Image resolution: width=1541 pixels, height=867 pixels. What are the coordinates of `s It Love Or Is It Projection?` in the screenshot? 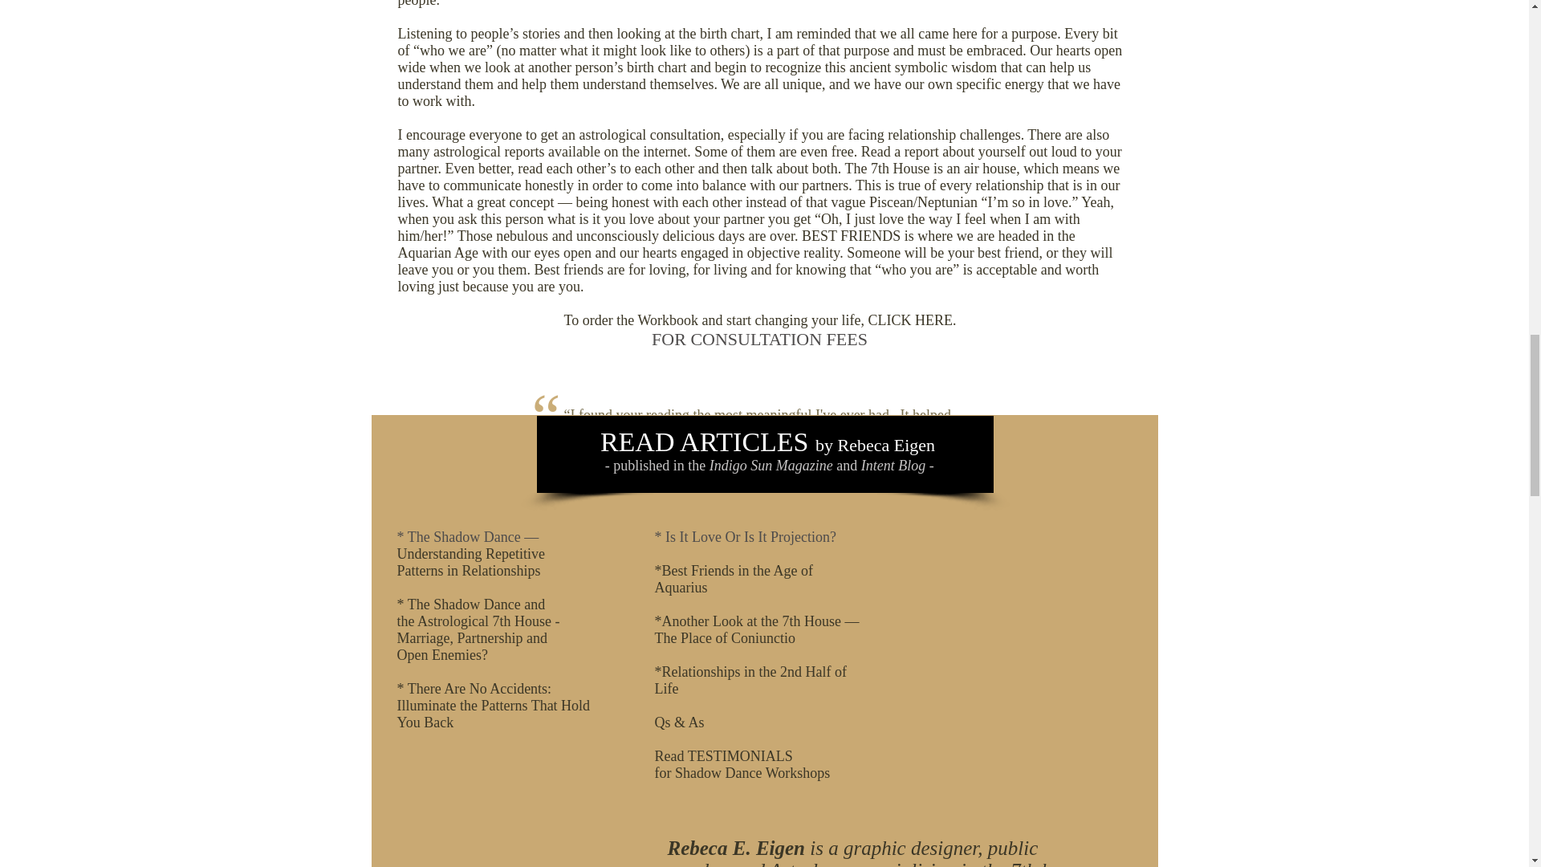 It's located at (753, 536).